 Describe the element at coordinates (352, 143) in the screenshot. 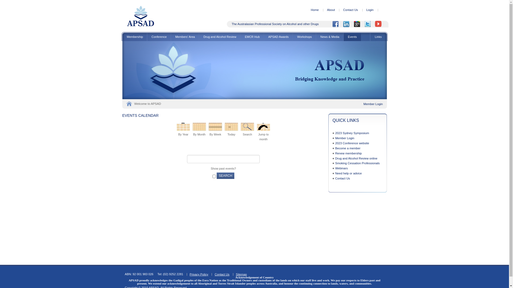

I see `2023 Conference website` at that location.